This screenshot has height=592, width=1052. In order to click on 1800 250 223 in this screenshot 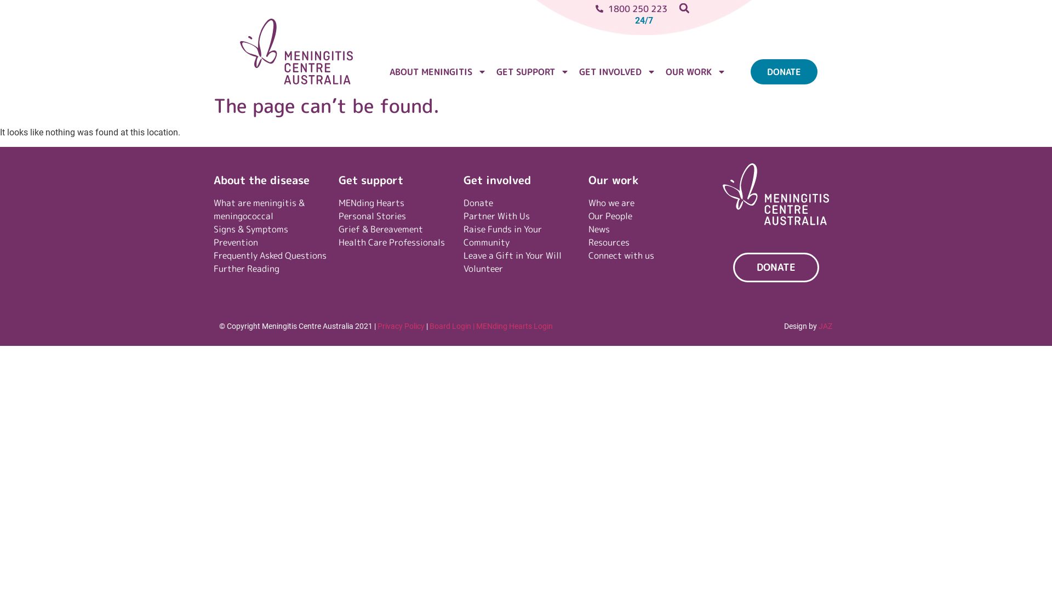, I will do `click(561, 9)`.